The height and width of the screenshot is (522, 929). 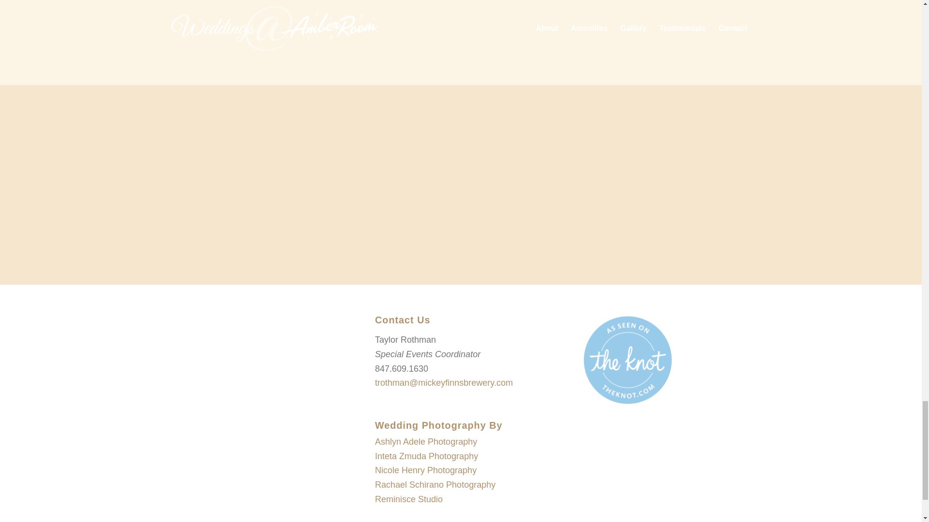 I want to click on Rachael Schirano Photography, so click(x=435, y=484).